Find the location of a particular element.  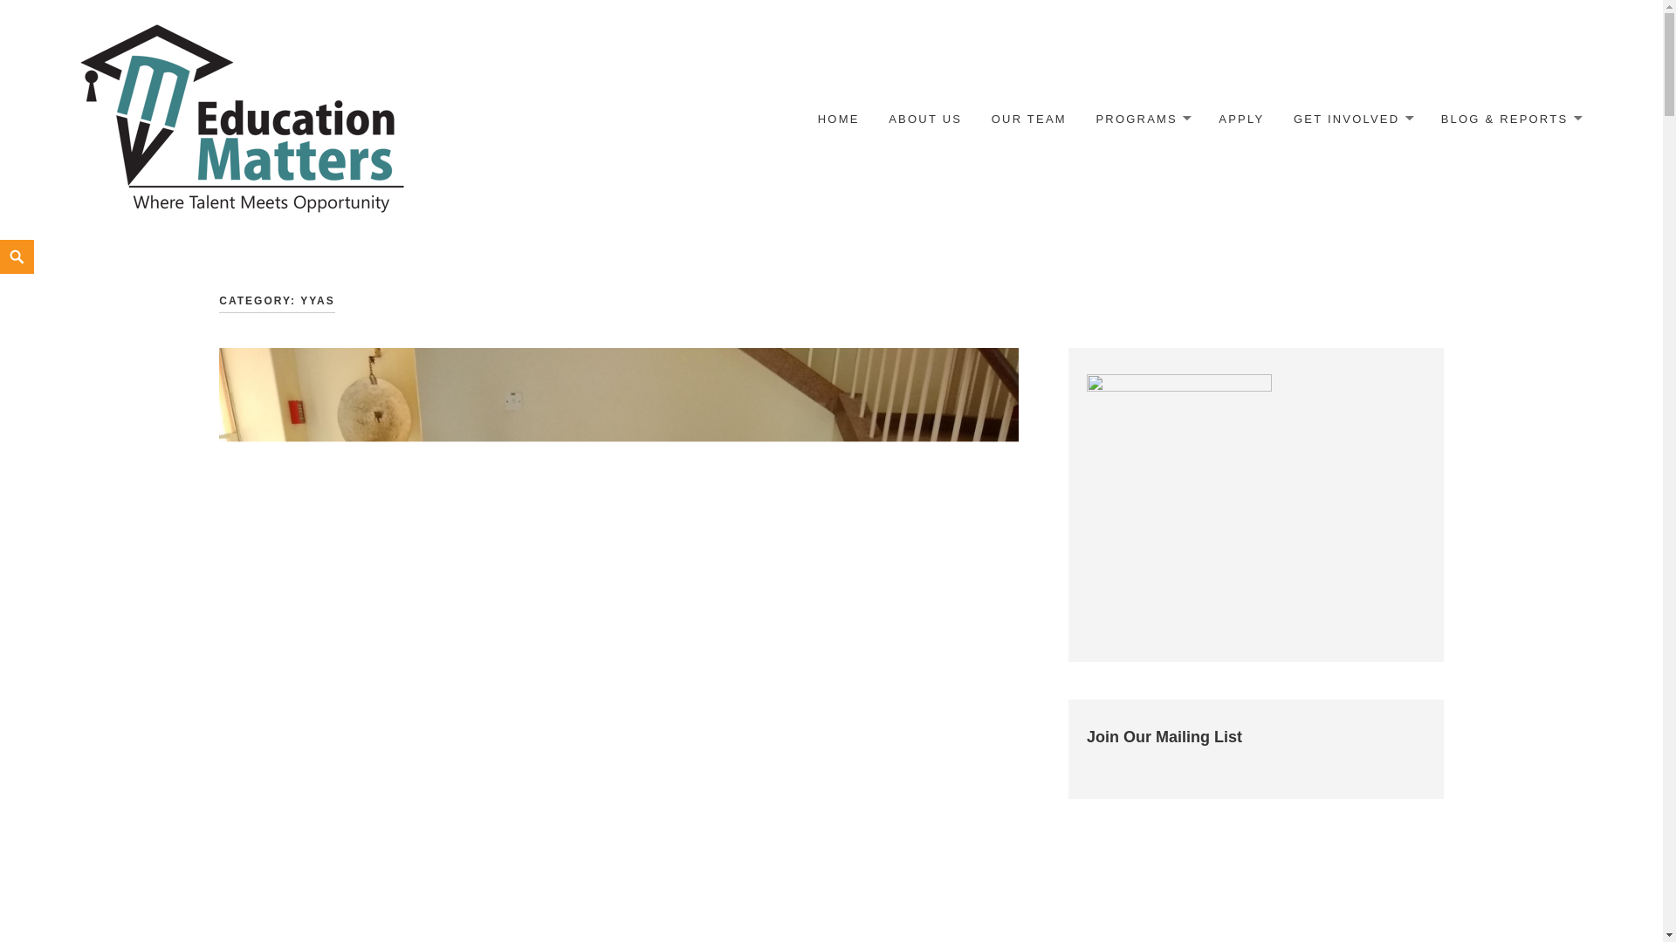

GET INVOLVED is located at coordinates (1352, 119).